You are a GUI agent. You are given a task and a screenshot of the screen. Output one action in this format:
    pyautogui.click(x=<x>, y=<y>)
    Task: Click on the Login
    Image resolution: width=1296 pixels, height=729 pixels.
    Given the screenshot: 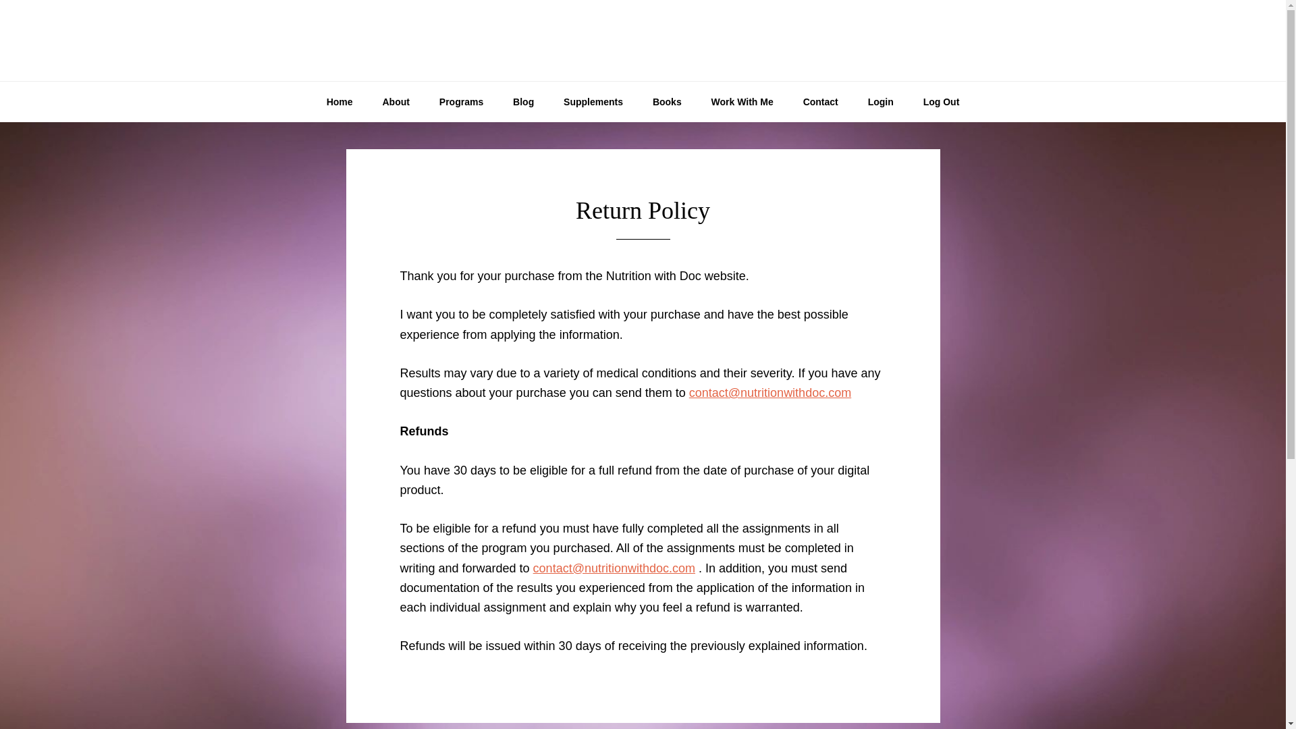 What is the action you would take?
    pyautogui.click(x=880, y=101)
    